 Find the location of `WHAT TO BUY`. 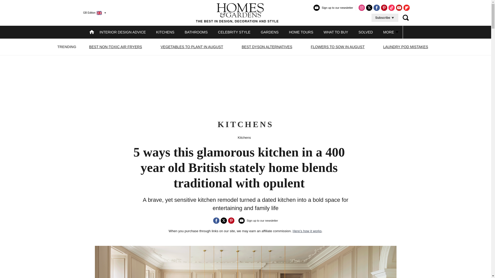

WHAT TO BUY is located at coordinates (336, 32).